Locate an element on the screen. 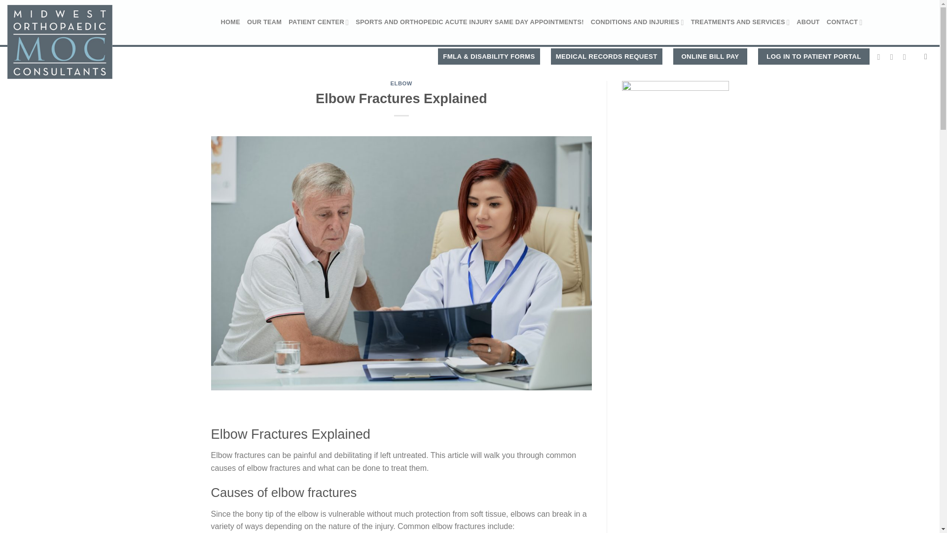 The width and height of the screenshot is (947, 533). Midwest Orthopedic Consultants - World-Class Orthopedic Care is located at coordinates (97, 41).